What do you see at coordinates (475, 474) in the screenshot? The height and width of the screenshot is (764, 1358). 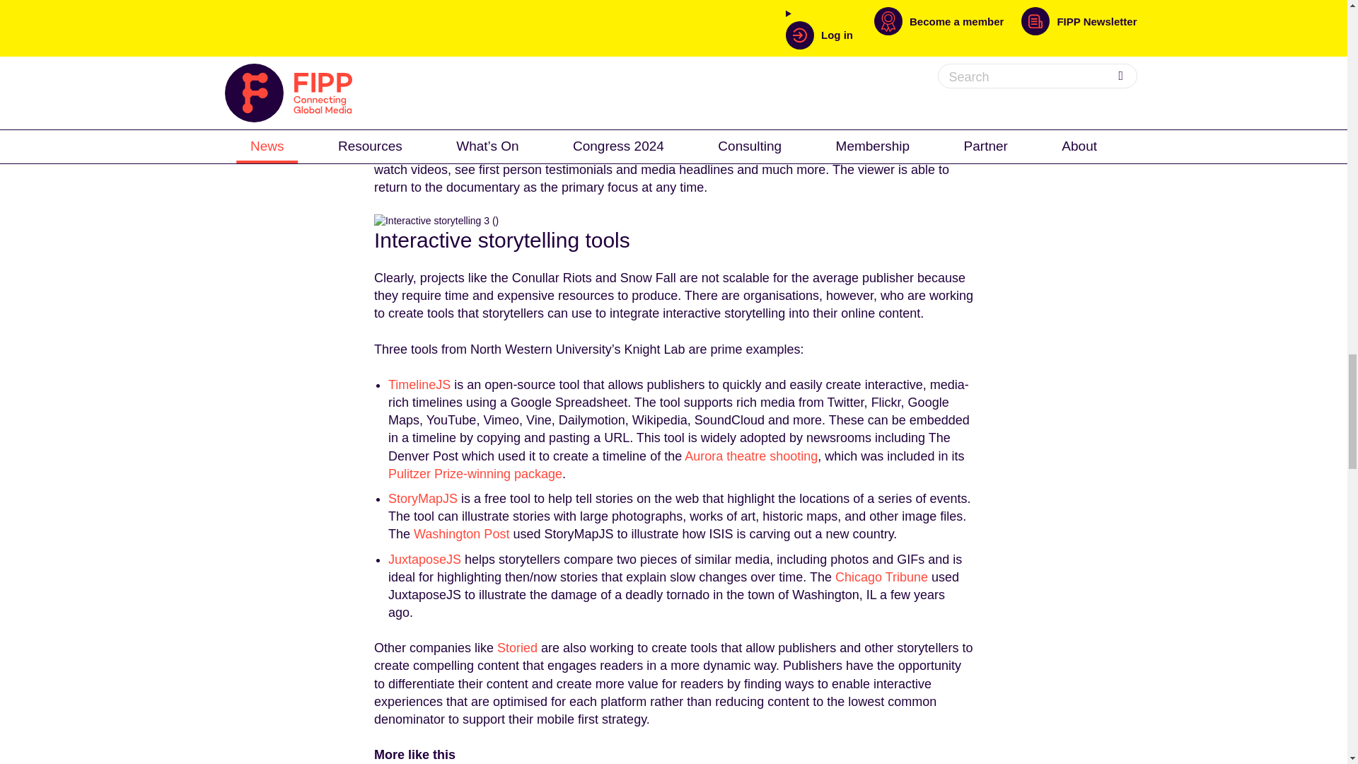 I see `Pulitzer Prize-winning package` at bounding box center [475, 474].